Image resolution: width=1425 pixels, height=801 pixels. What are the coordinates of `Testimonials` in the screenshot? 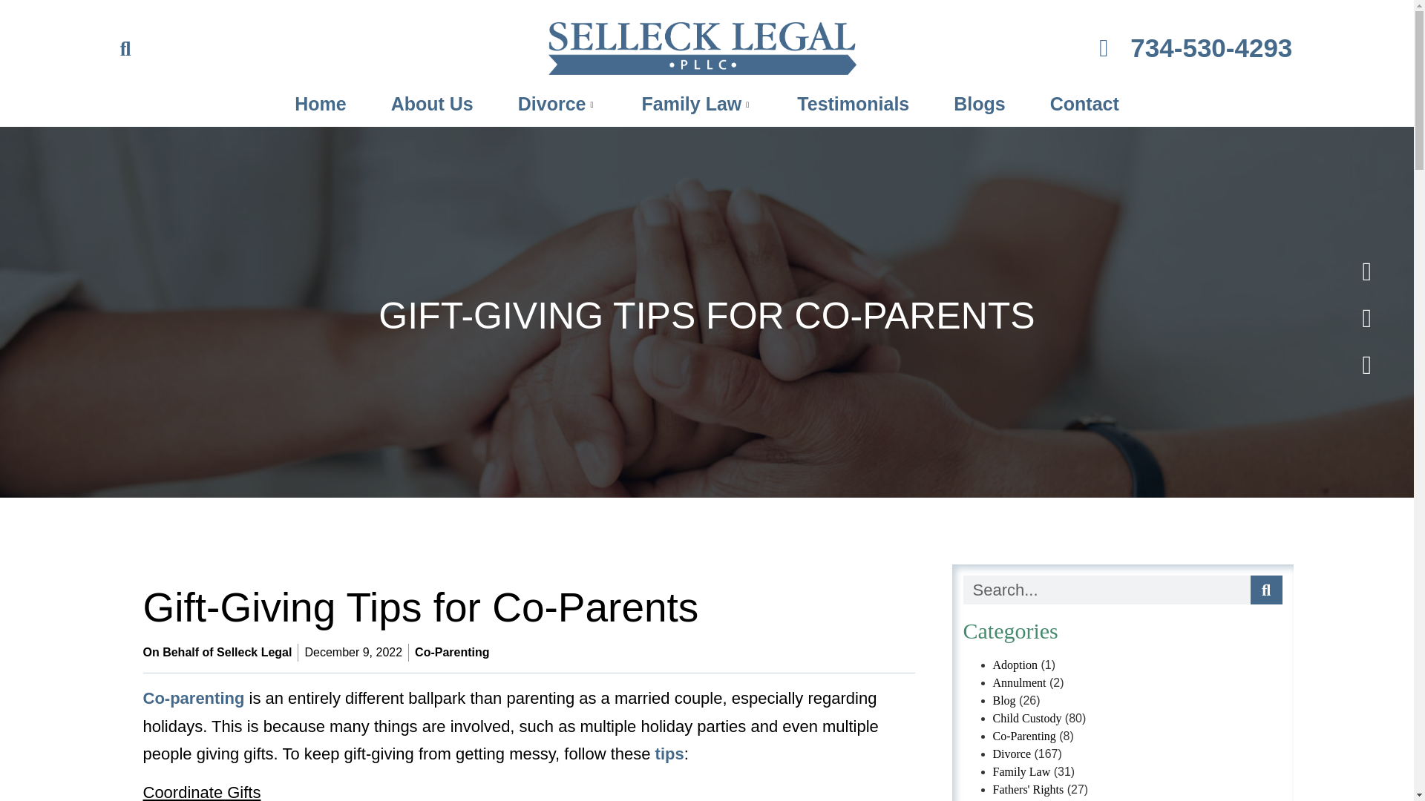 It's located at (854, 104).